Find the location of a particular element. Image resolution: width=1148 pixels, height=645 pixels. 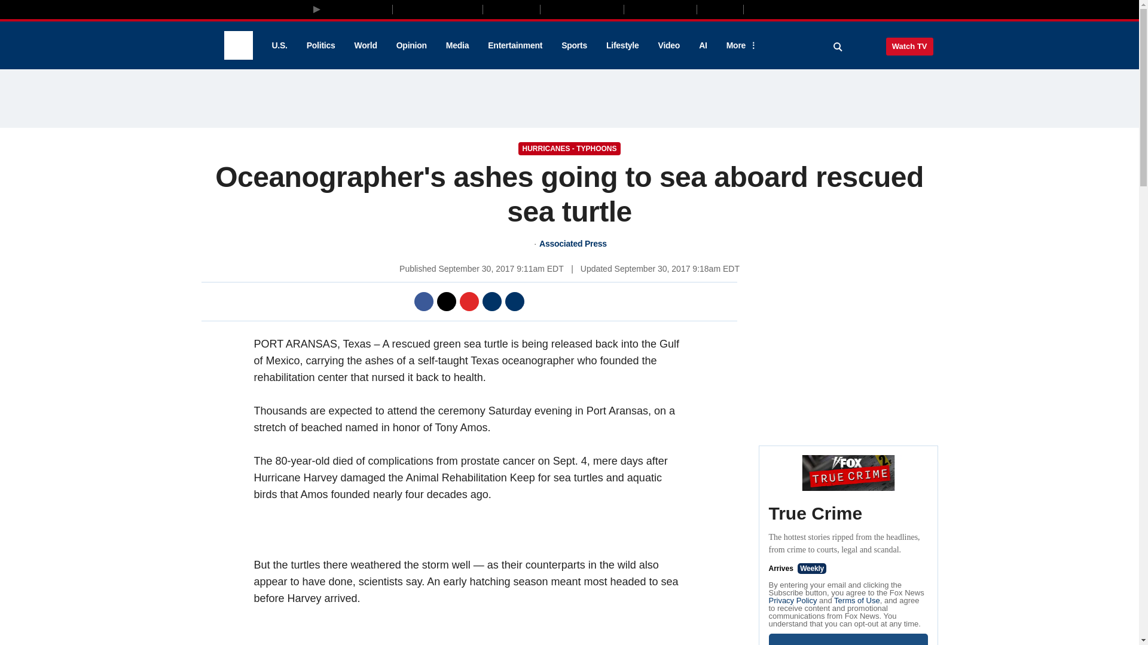

Opinion is located at coordinates (411, 45).